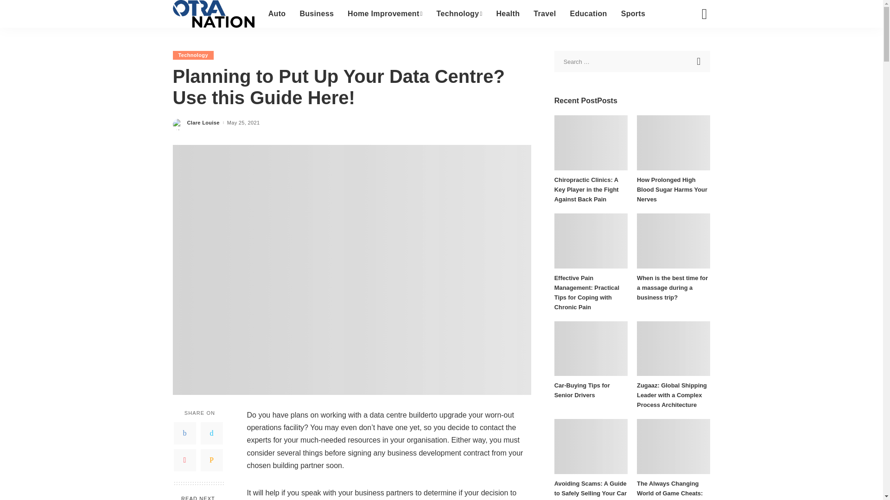  I want to click on Twitter, so click(211, 433).